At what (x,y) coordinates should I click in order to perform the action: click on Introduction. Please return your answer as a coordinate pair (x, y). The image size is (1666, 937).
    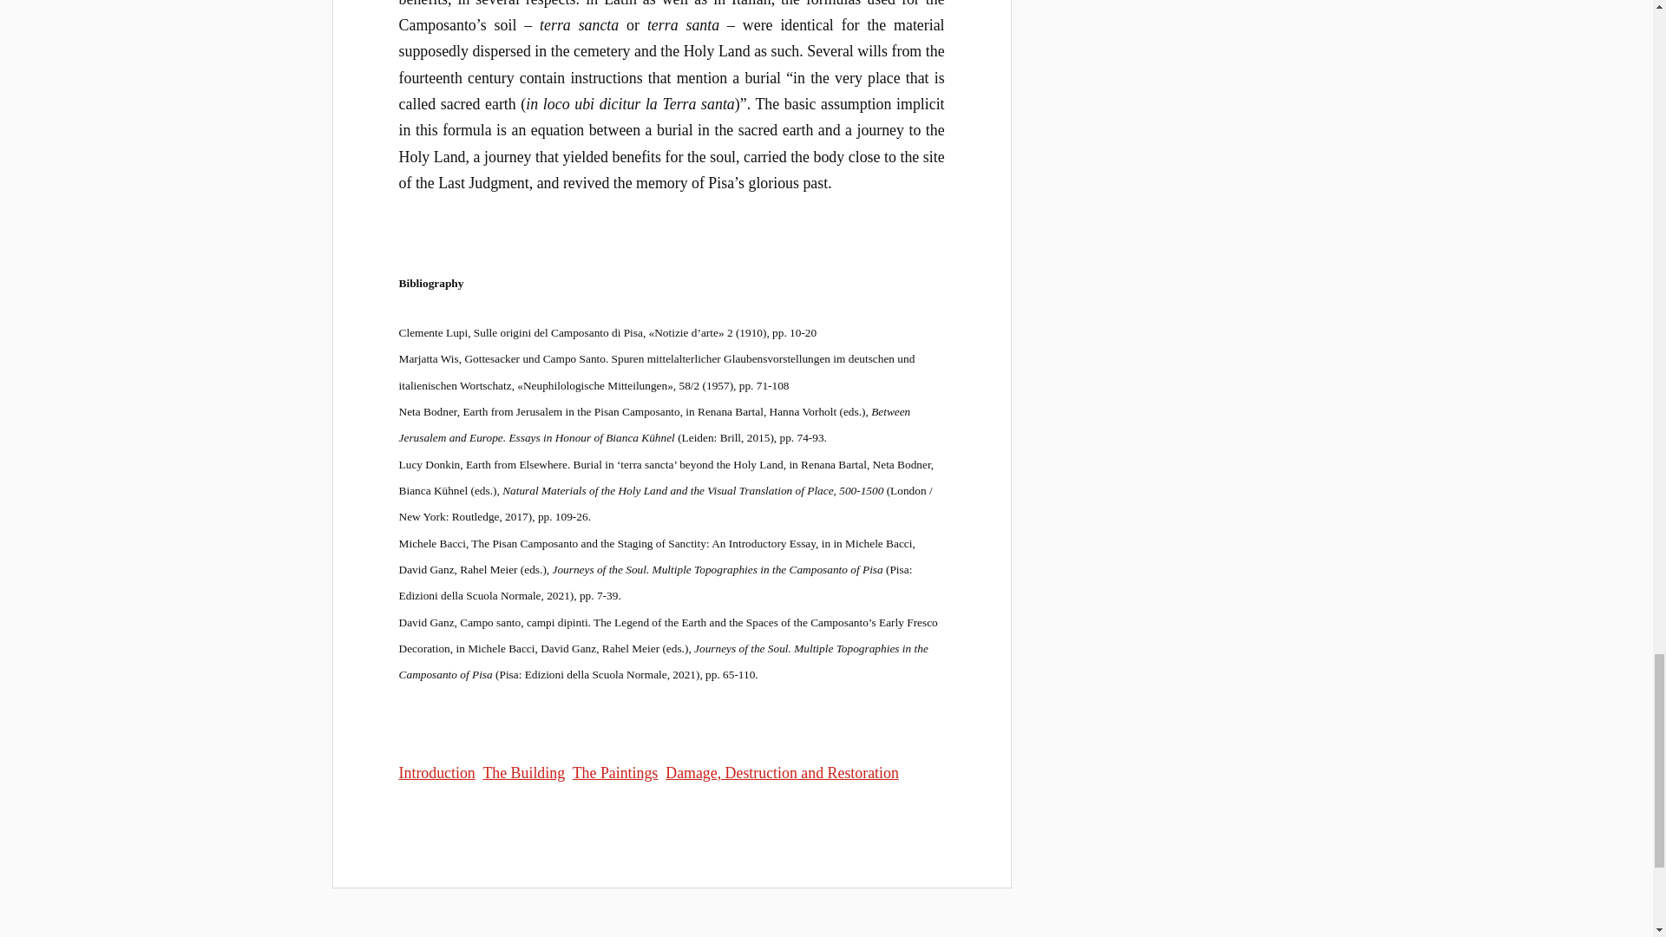
    Looking at the image, I should click on (437, 772).